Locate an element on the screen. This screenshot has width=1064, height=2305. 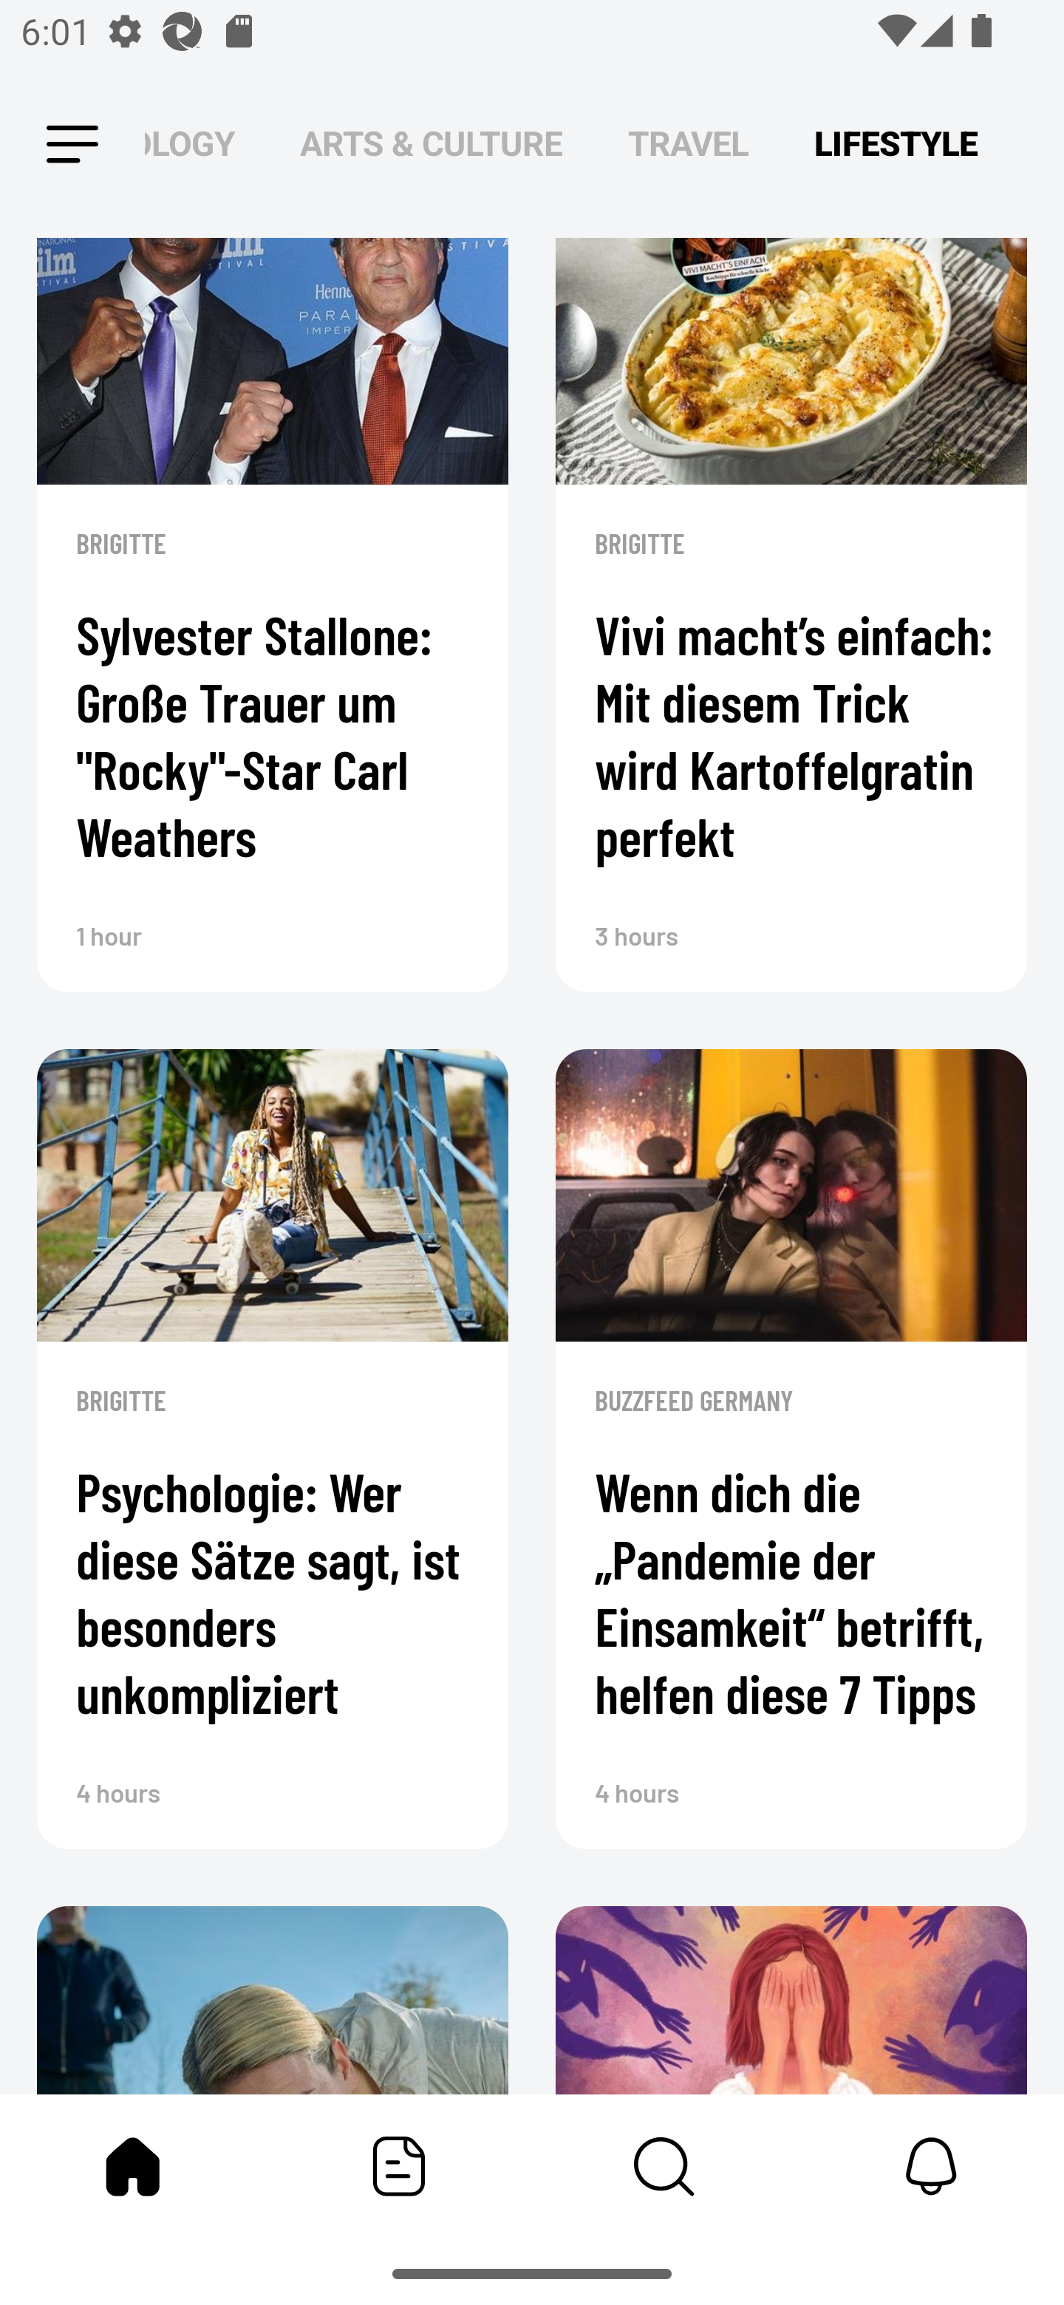
Featured is located at coordinates (399, 2166).